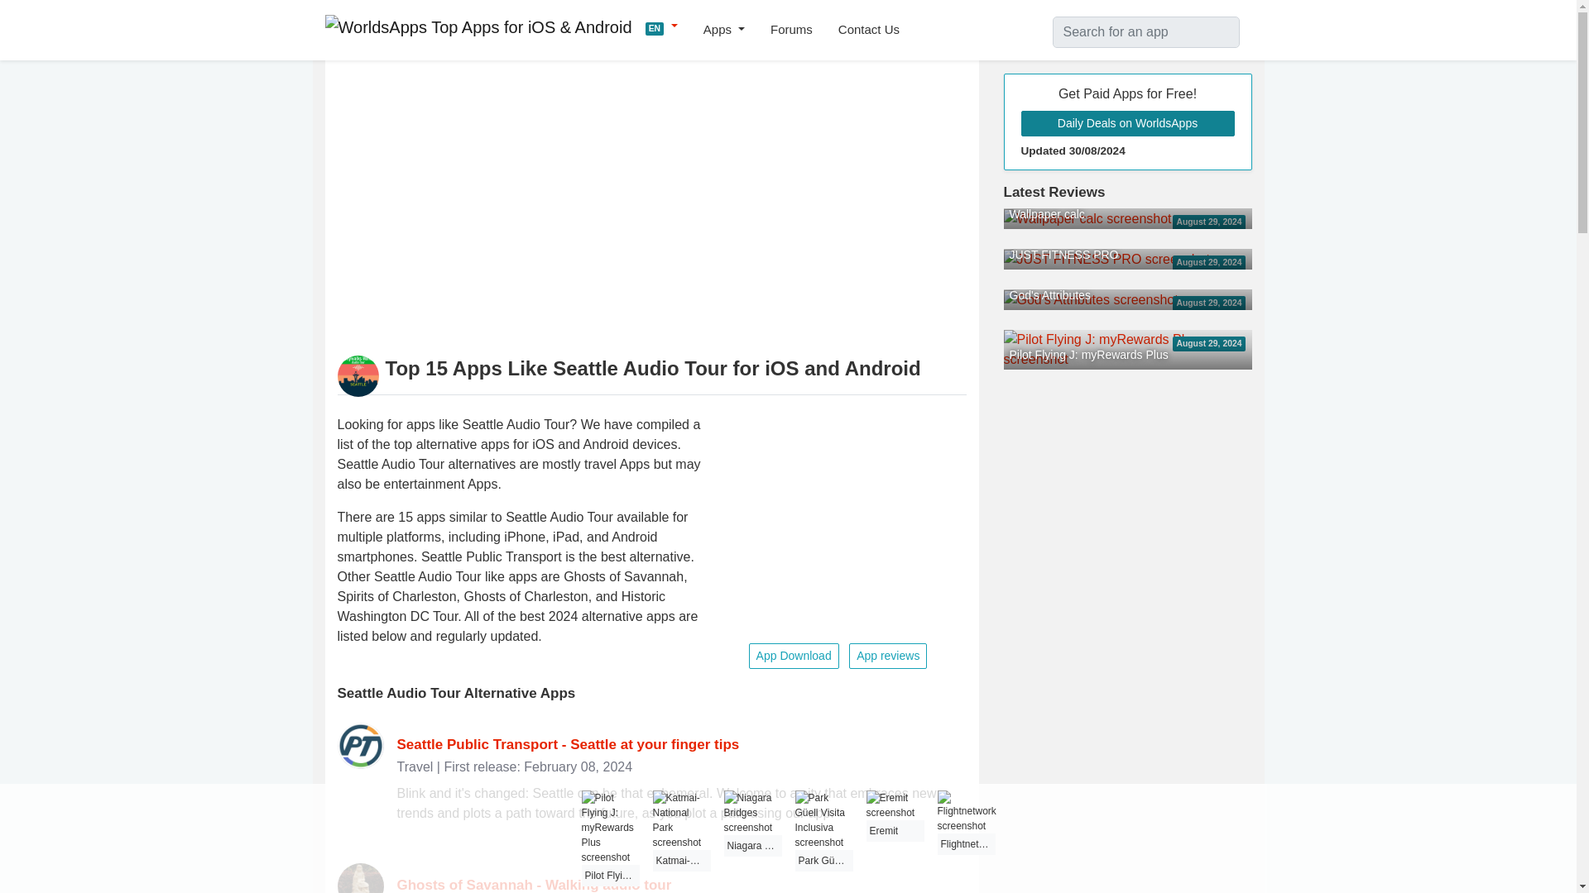  What do you see at coordinates (1127, 347) in the screenshot?
I see `Pilot Flying J: myRewards Plus` at bounding box center [1127, 347].